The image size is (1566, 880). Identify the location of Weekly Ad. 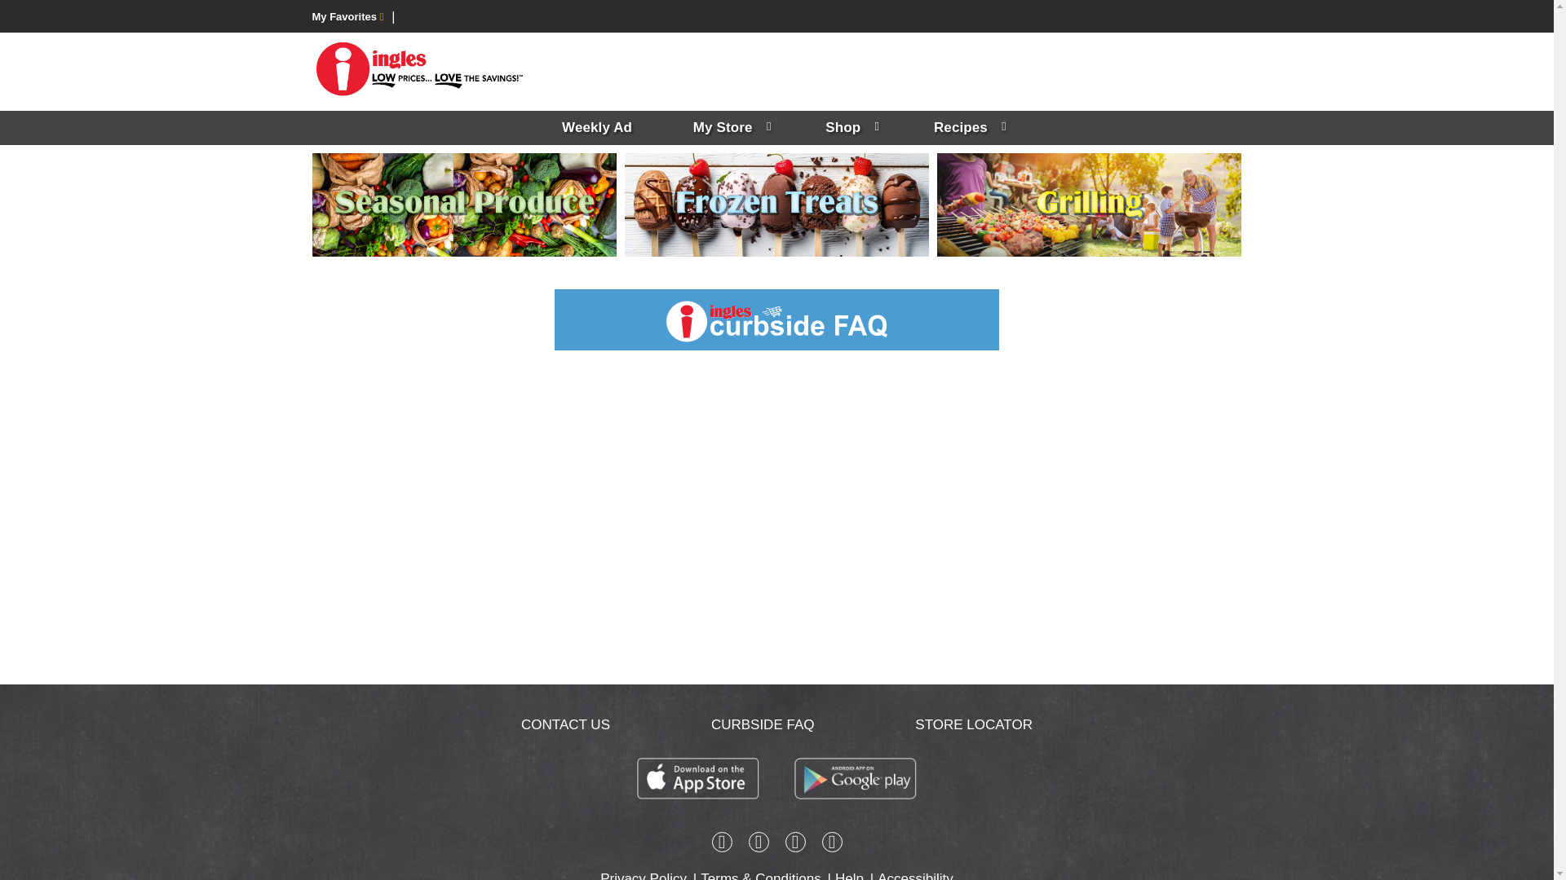
(596, 128).